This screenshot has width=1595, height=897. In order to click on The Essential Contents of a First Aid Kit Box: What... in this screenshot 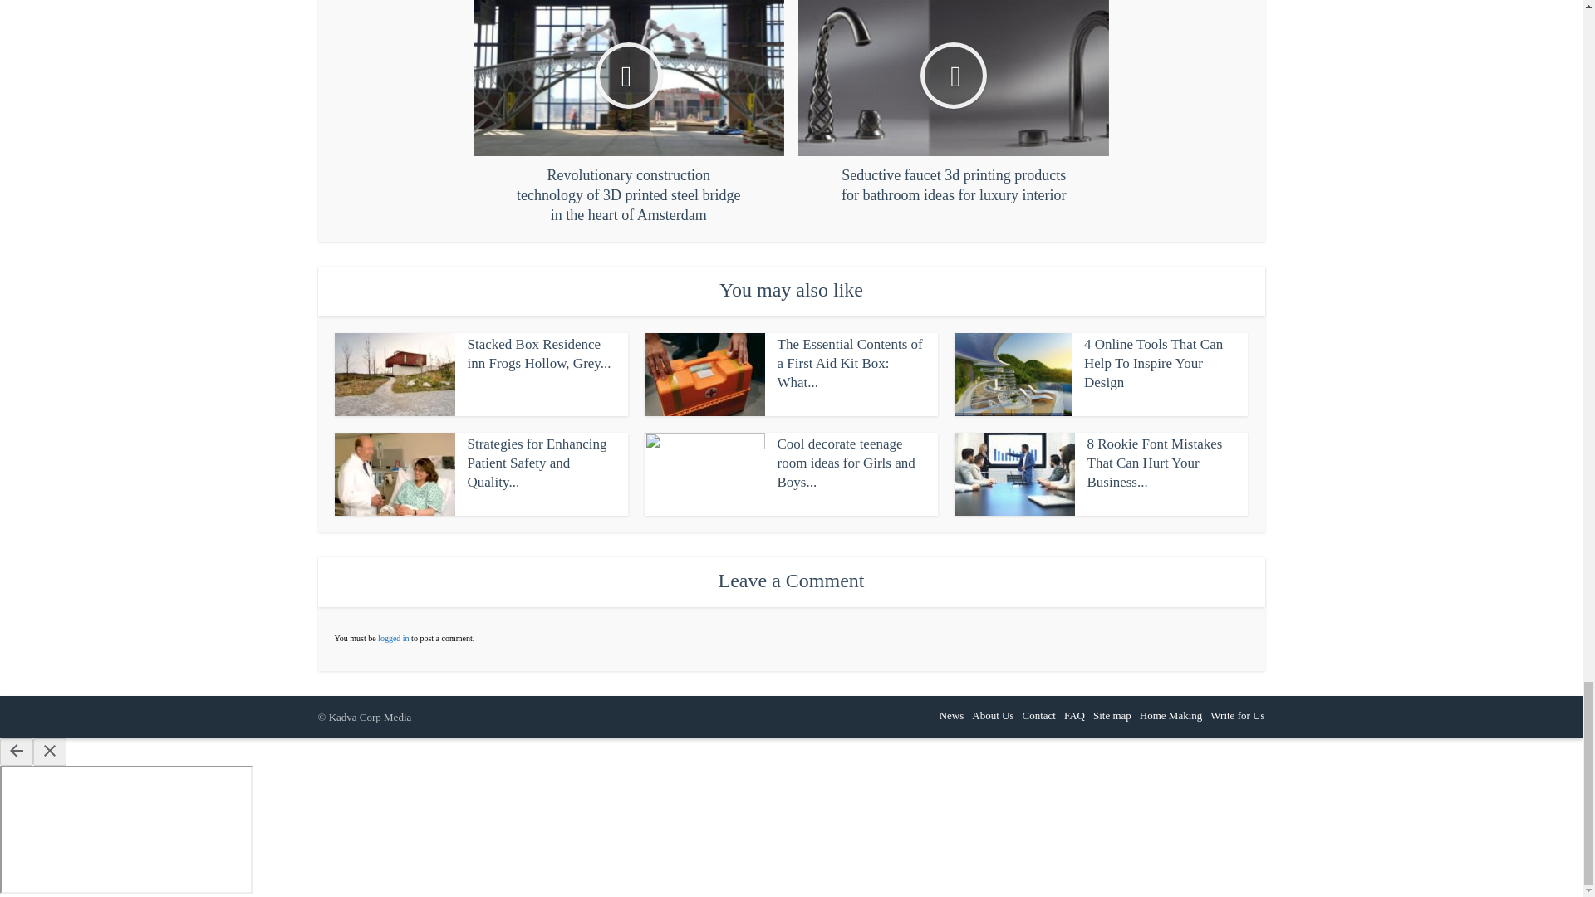, I will do `click(851, 363)`.